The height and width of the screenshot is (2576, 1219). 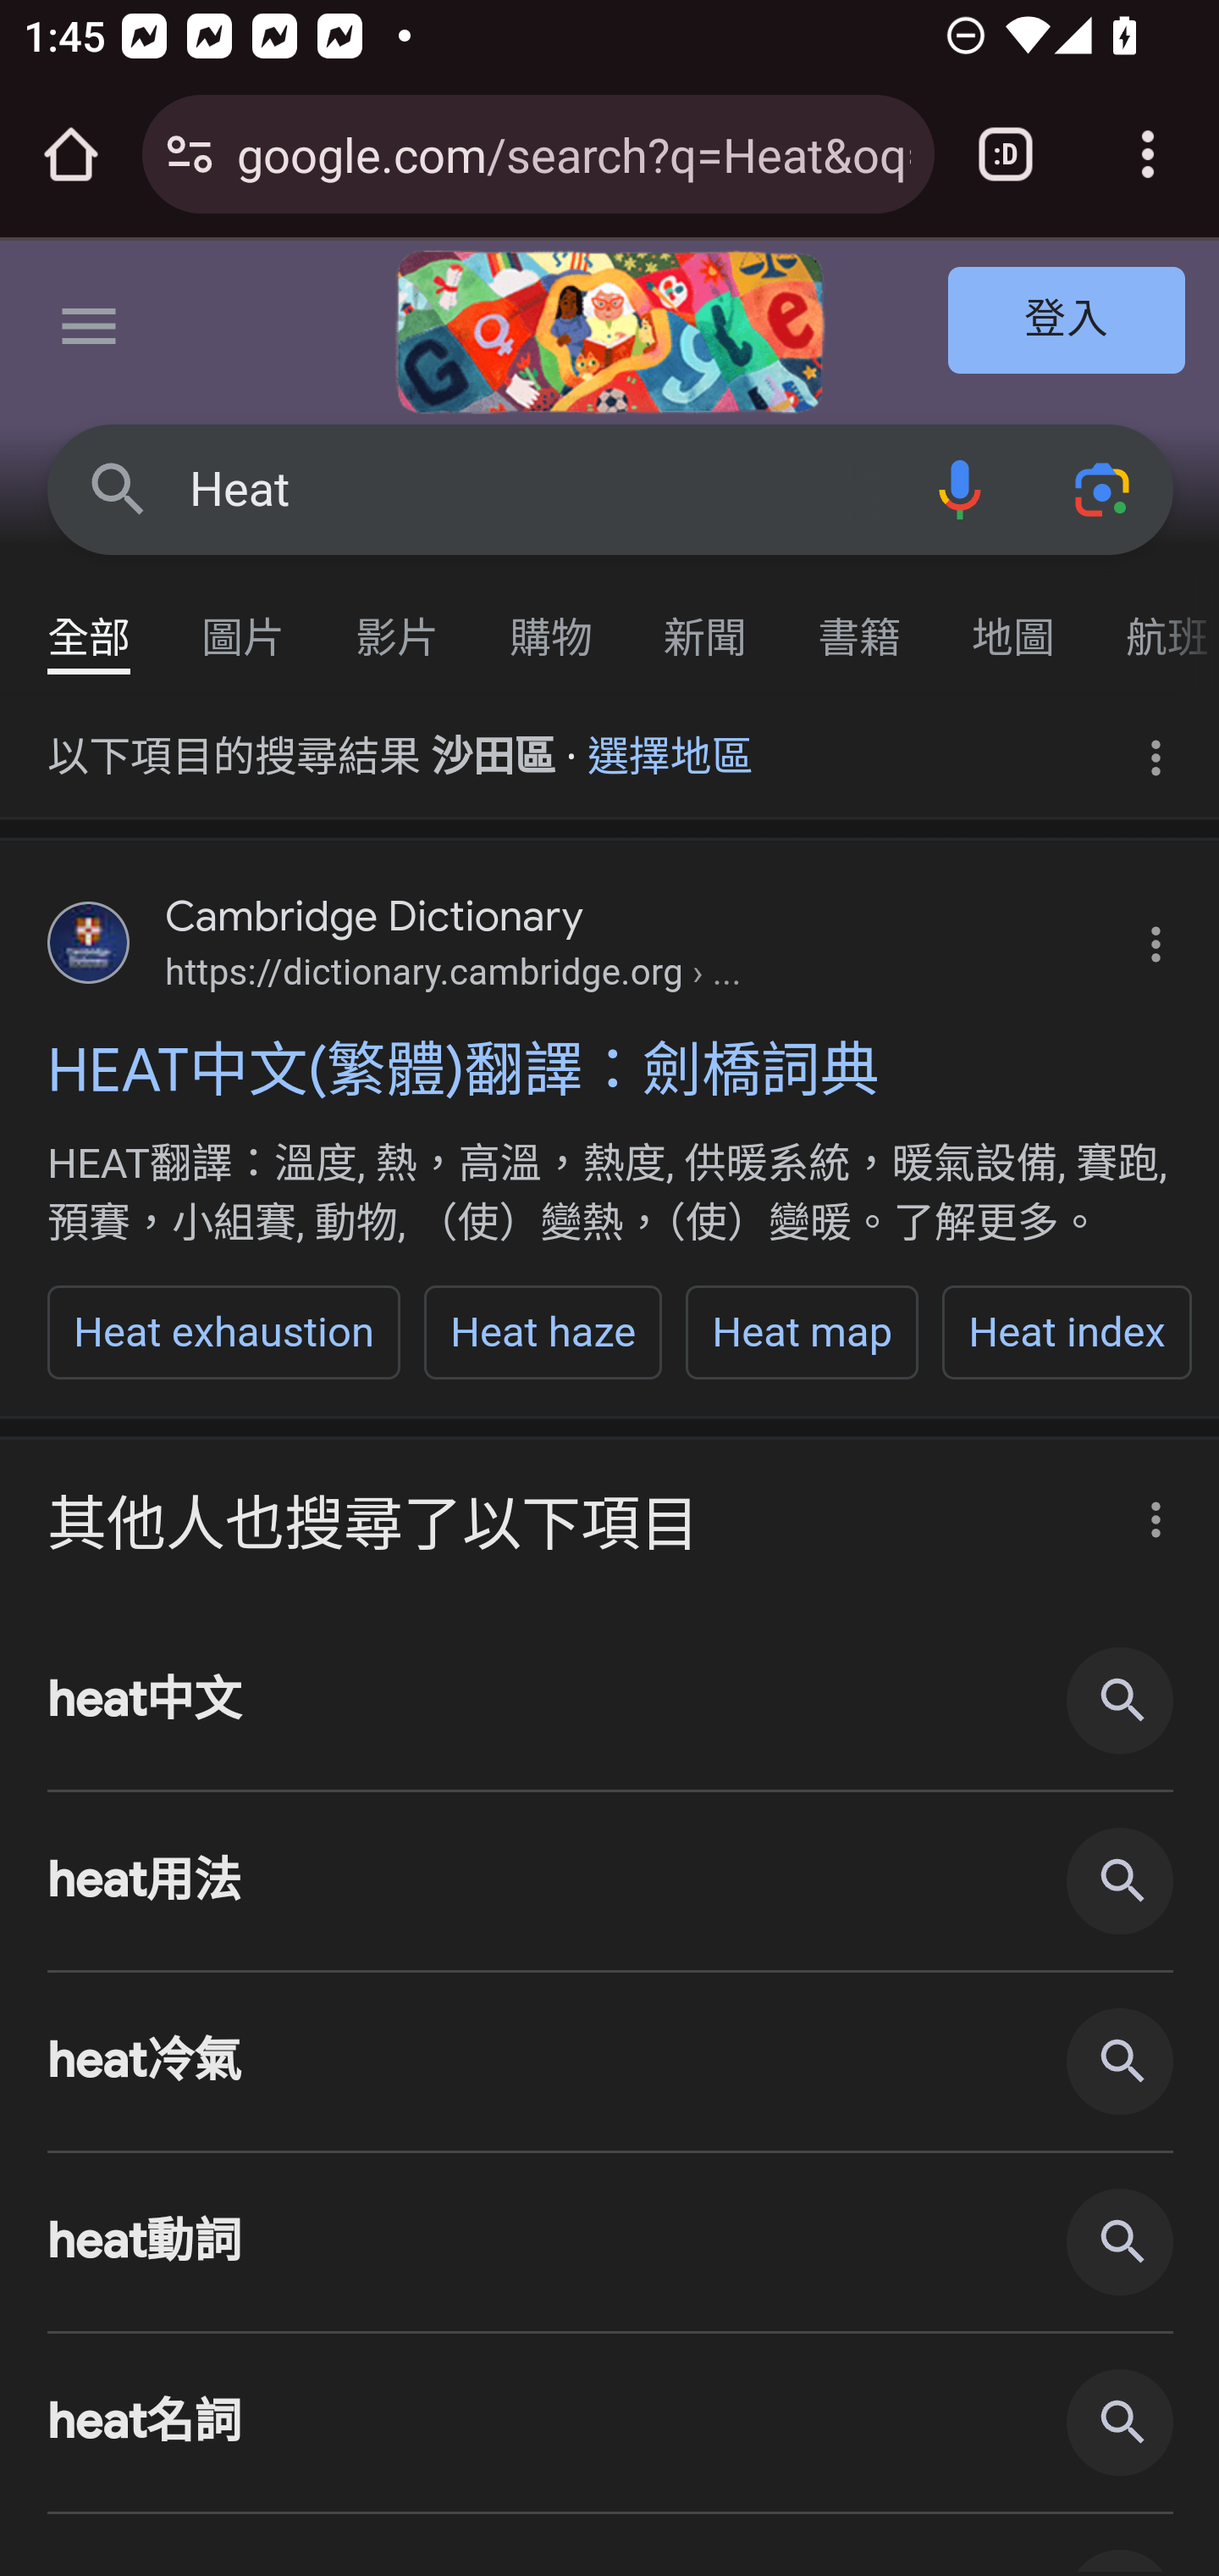 I want to click on 2024 年國際婦女節, so click(x=609, y=332).